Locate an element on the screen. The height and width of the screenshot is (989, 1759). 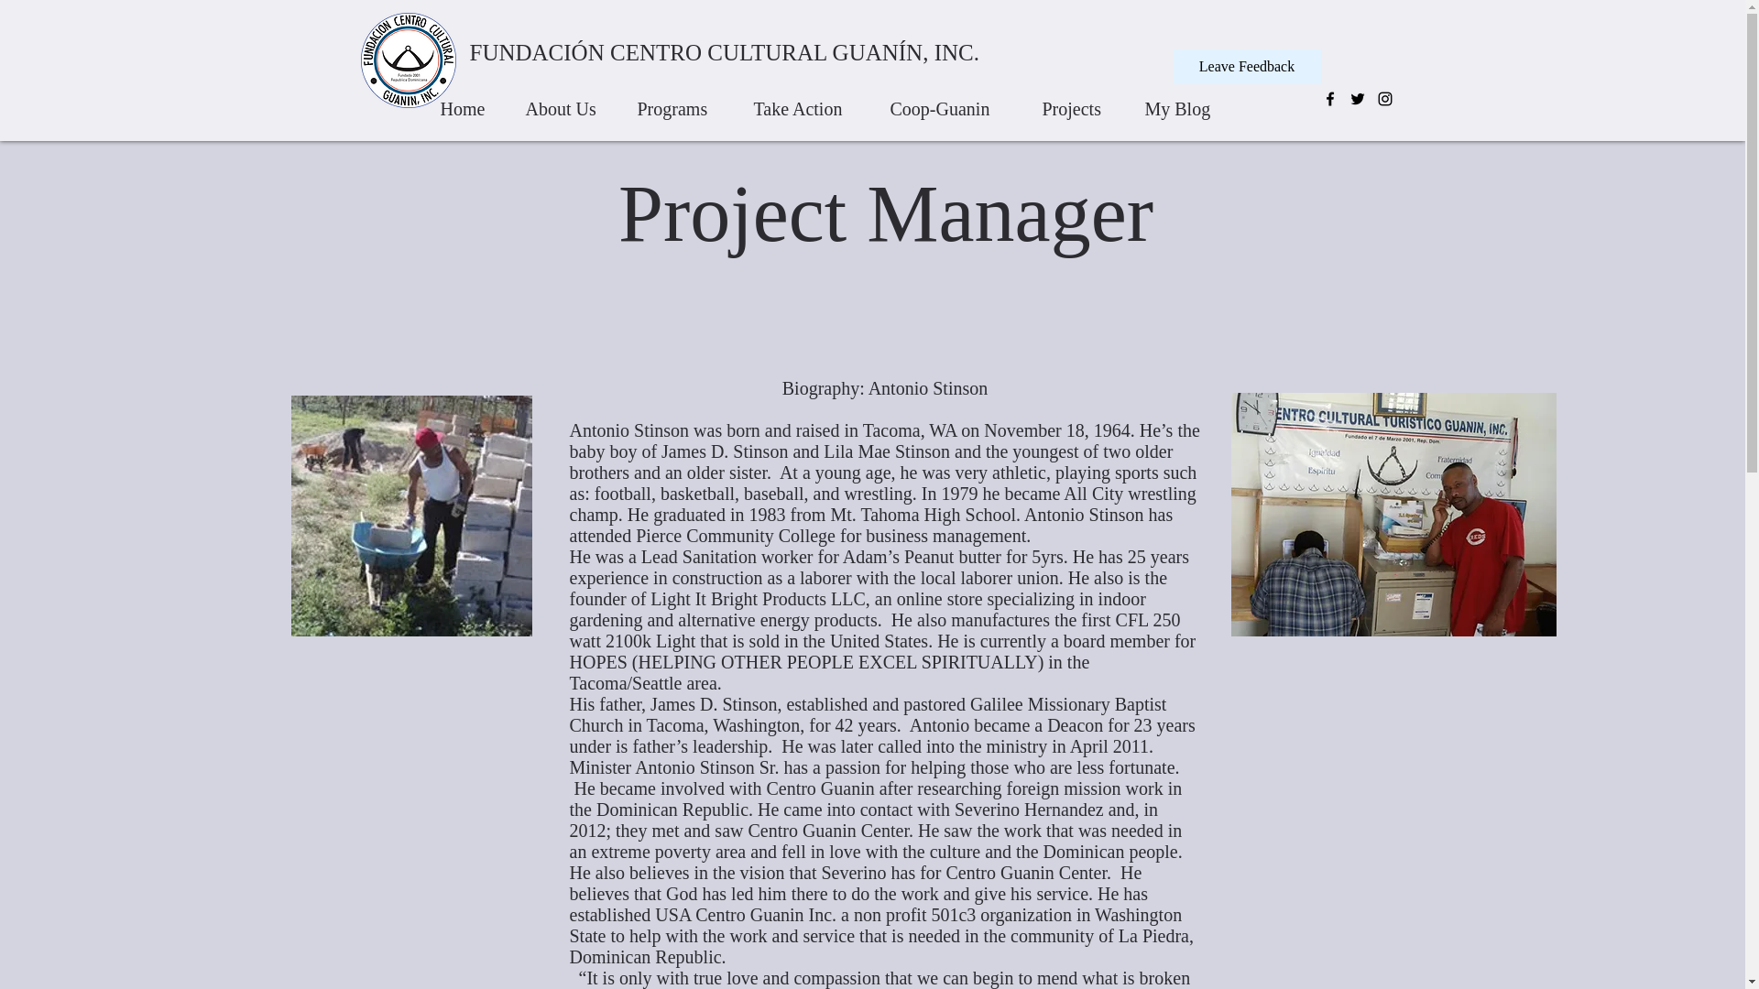
Take Action is located at coordinates (804, 101).